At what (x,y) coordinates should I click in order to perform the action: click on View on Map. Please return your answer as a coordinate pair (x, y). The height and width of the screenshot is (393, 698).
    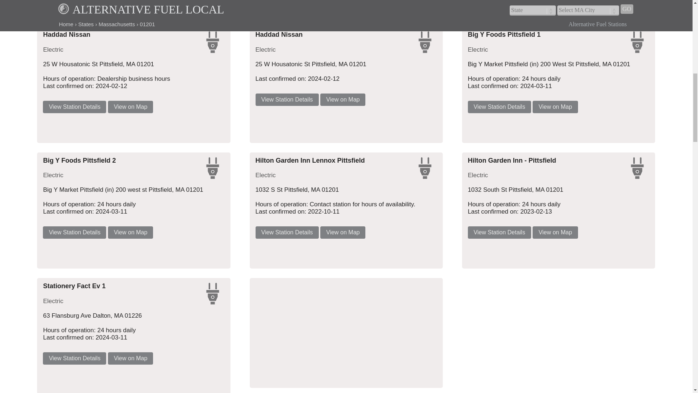
    Looking at the image, I should click on (130, 358).